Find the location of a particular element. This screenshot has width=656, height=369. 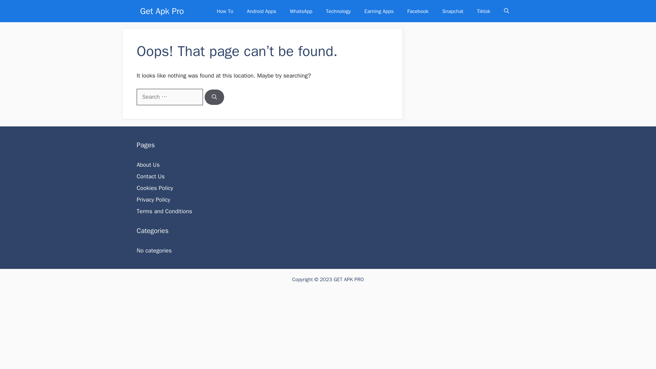

Technology is located at coordinates (338, 11).